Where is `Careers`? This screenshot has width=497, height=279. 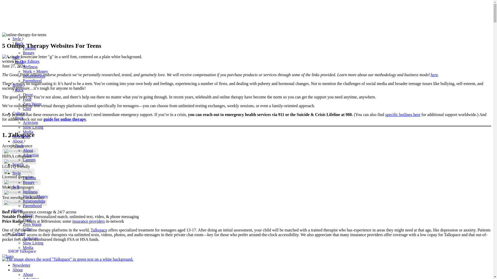 Careers is located at coordinates (29, 160).